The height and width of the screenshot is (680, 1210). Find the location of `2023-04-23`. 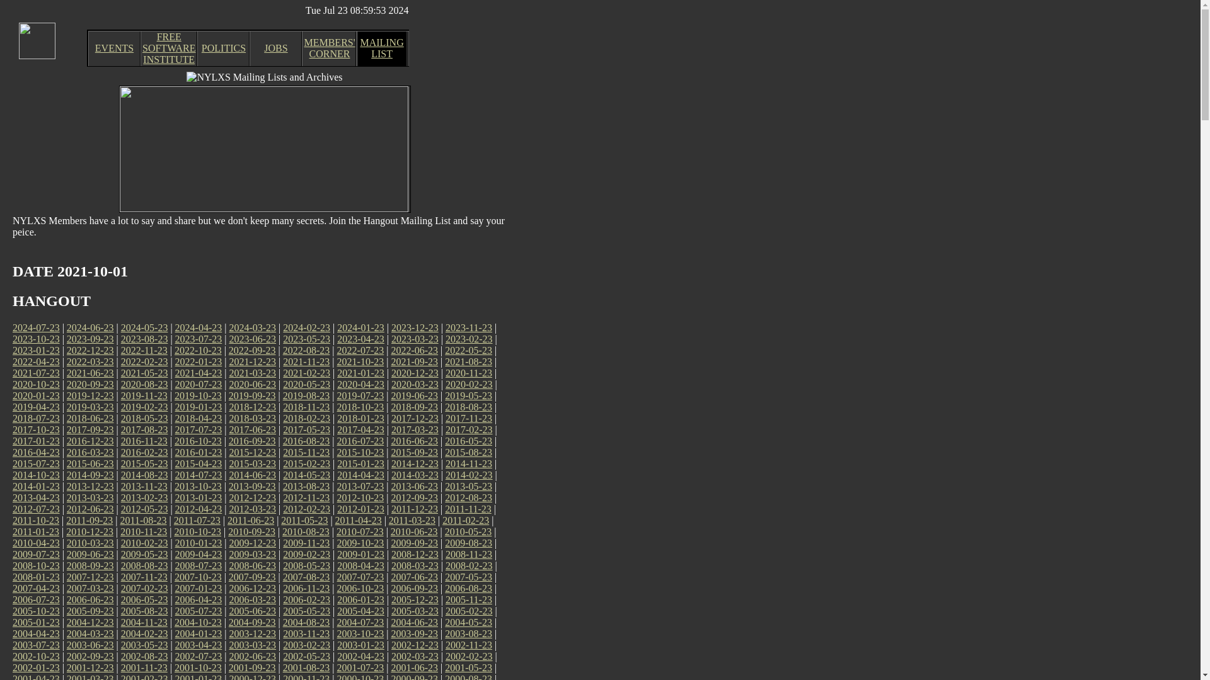

2023-04-23 is located at coordinates (360, 339).